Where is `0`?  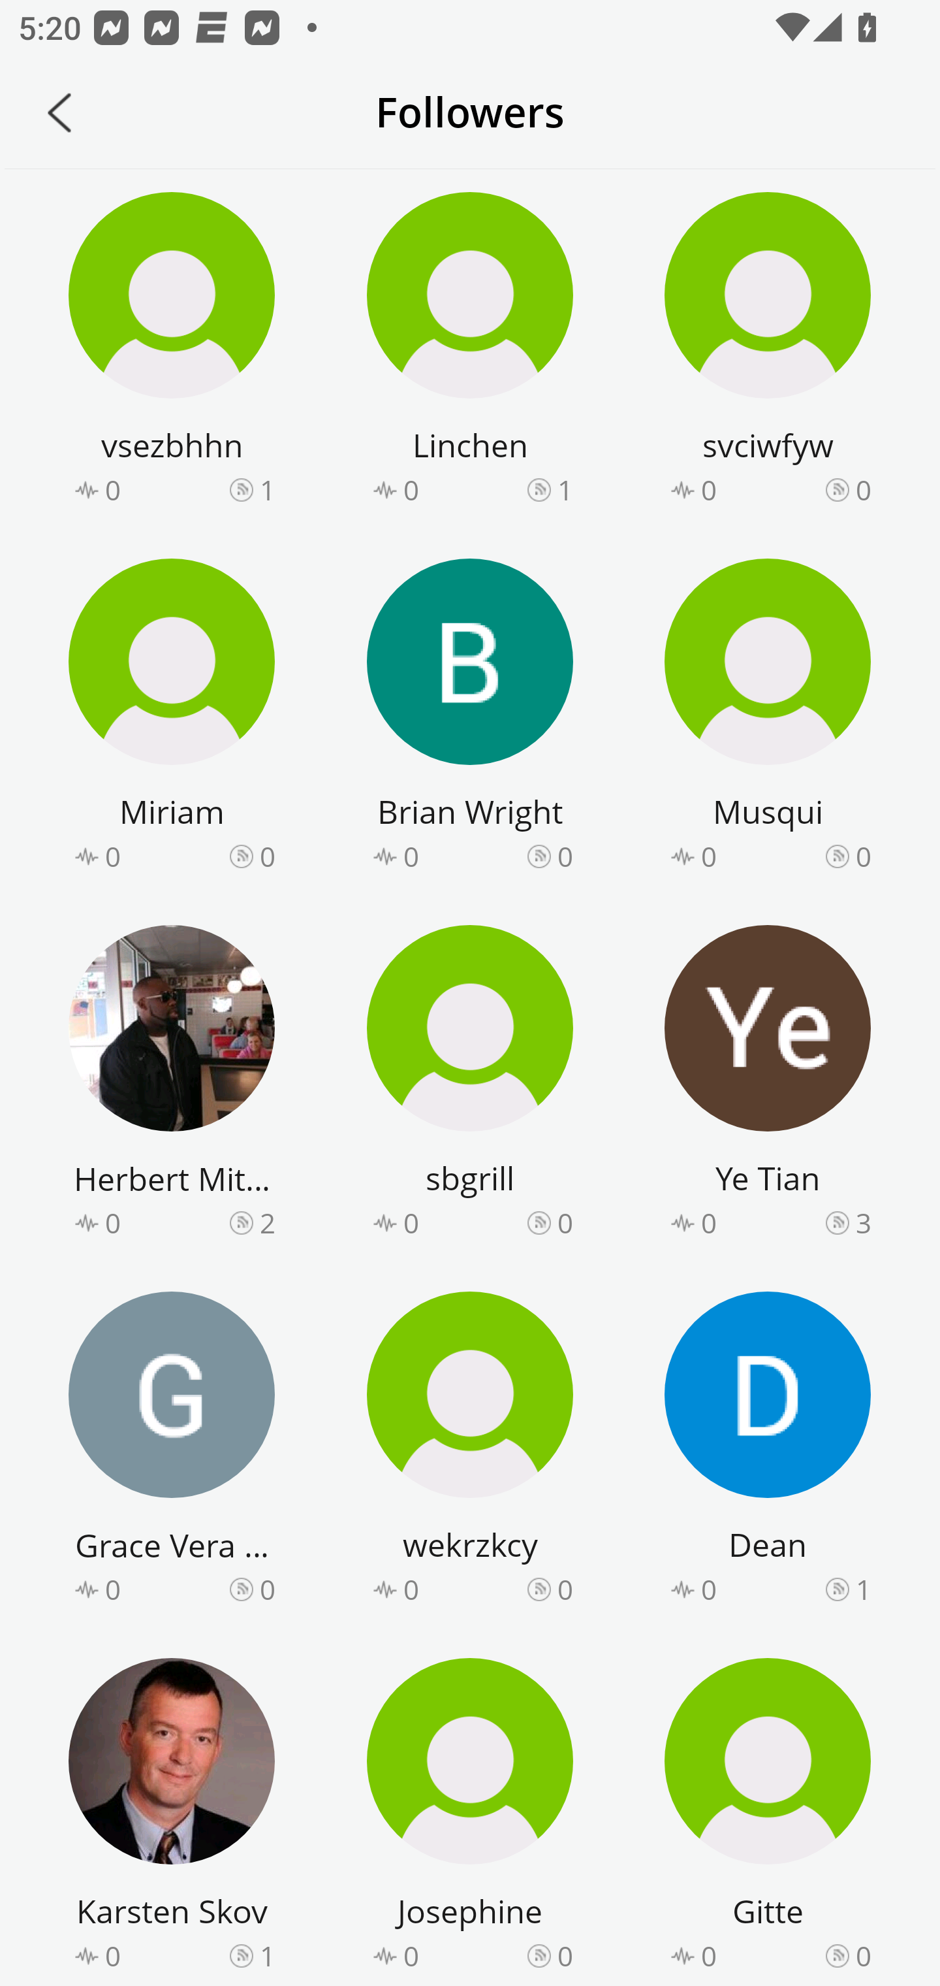
0 is located at coordinates (565, 1222).